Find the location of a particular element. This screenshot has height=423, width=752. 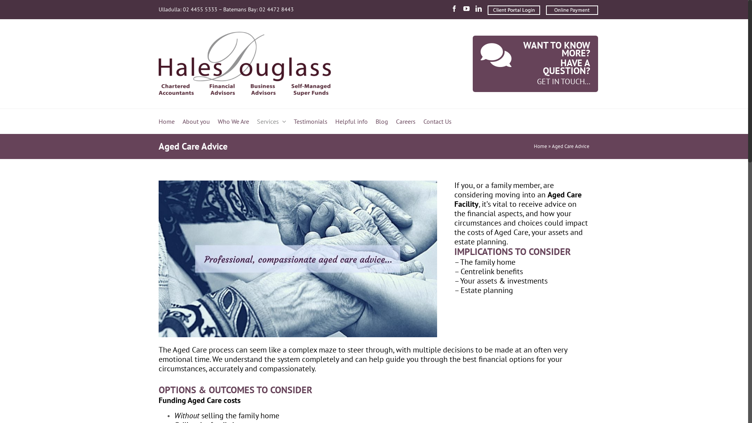

About you is located at coordinates (196, 121).